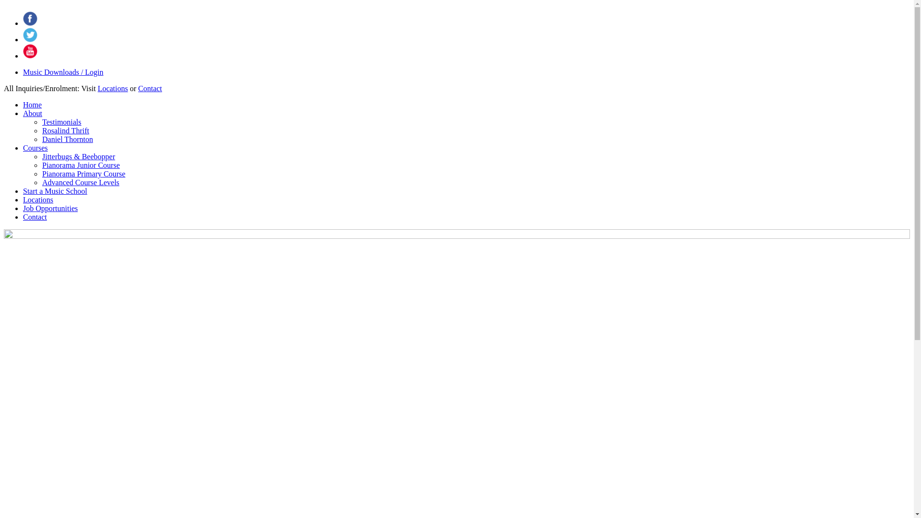 This screenshot has height=518, width=921. What do you see at coordinates (81, 182) in the screenshot?
I see `Advanced Course Levels` at bounding box center [81, 182].